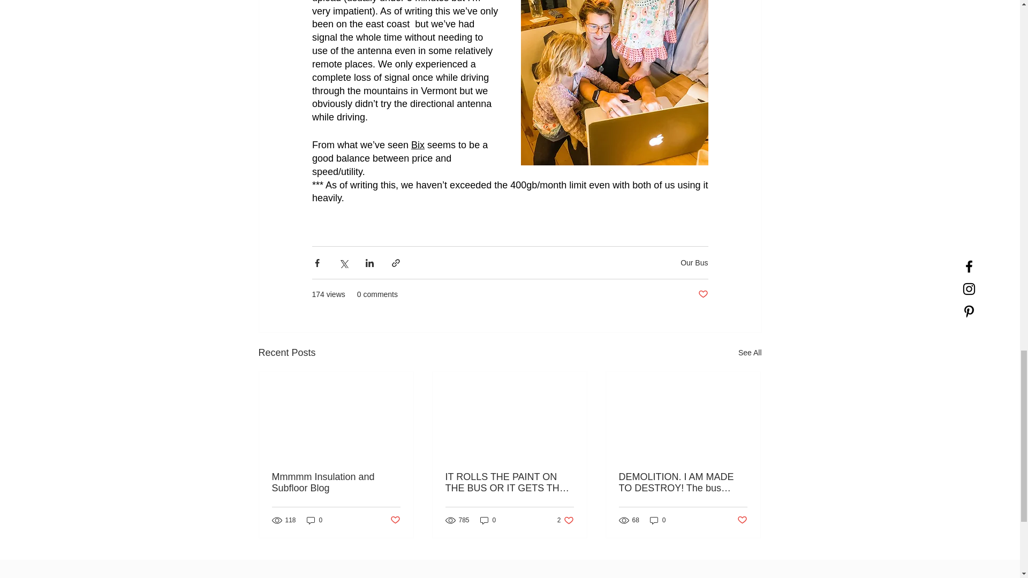 The height and width of the screenshot is (578, 1028). What do you see at coordinates (657, 520) in the screenshot?
I see `0` at bounding box center [657, 520].